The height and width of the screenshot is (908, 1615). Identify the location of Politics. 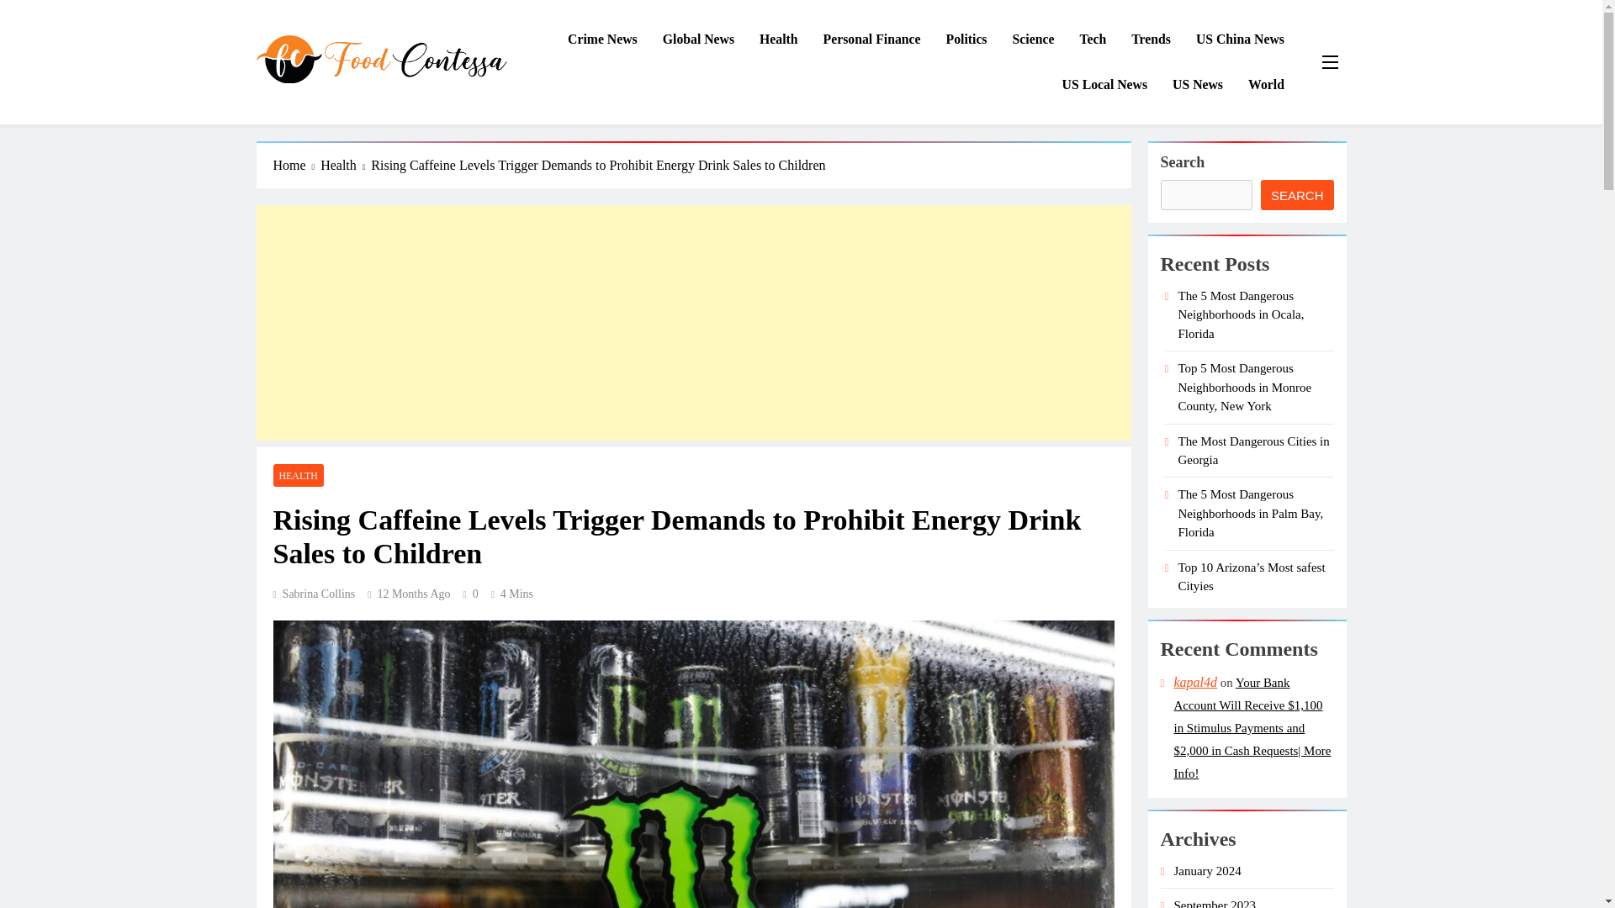
(966, 40).